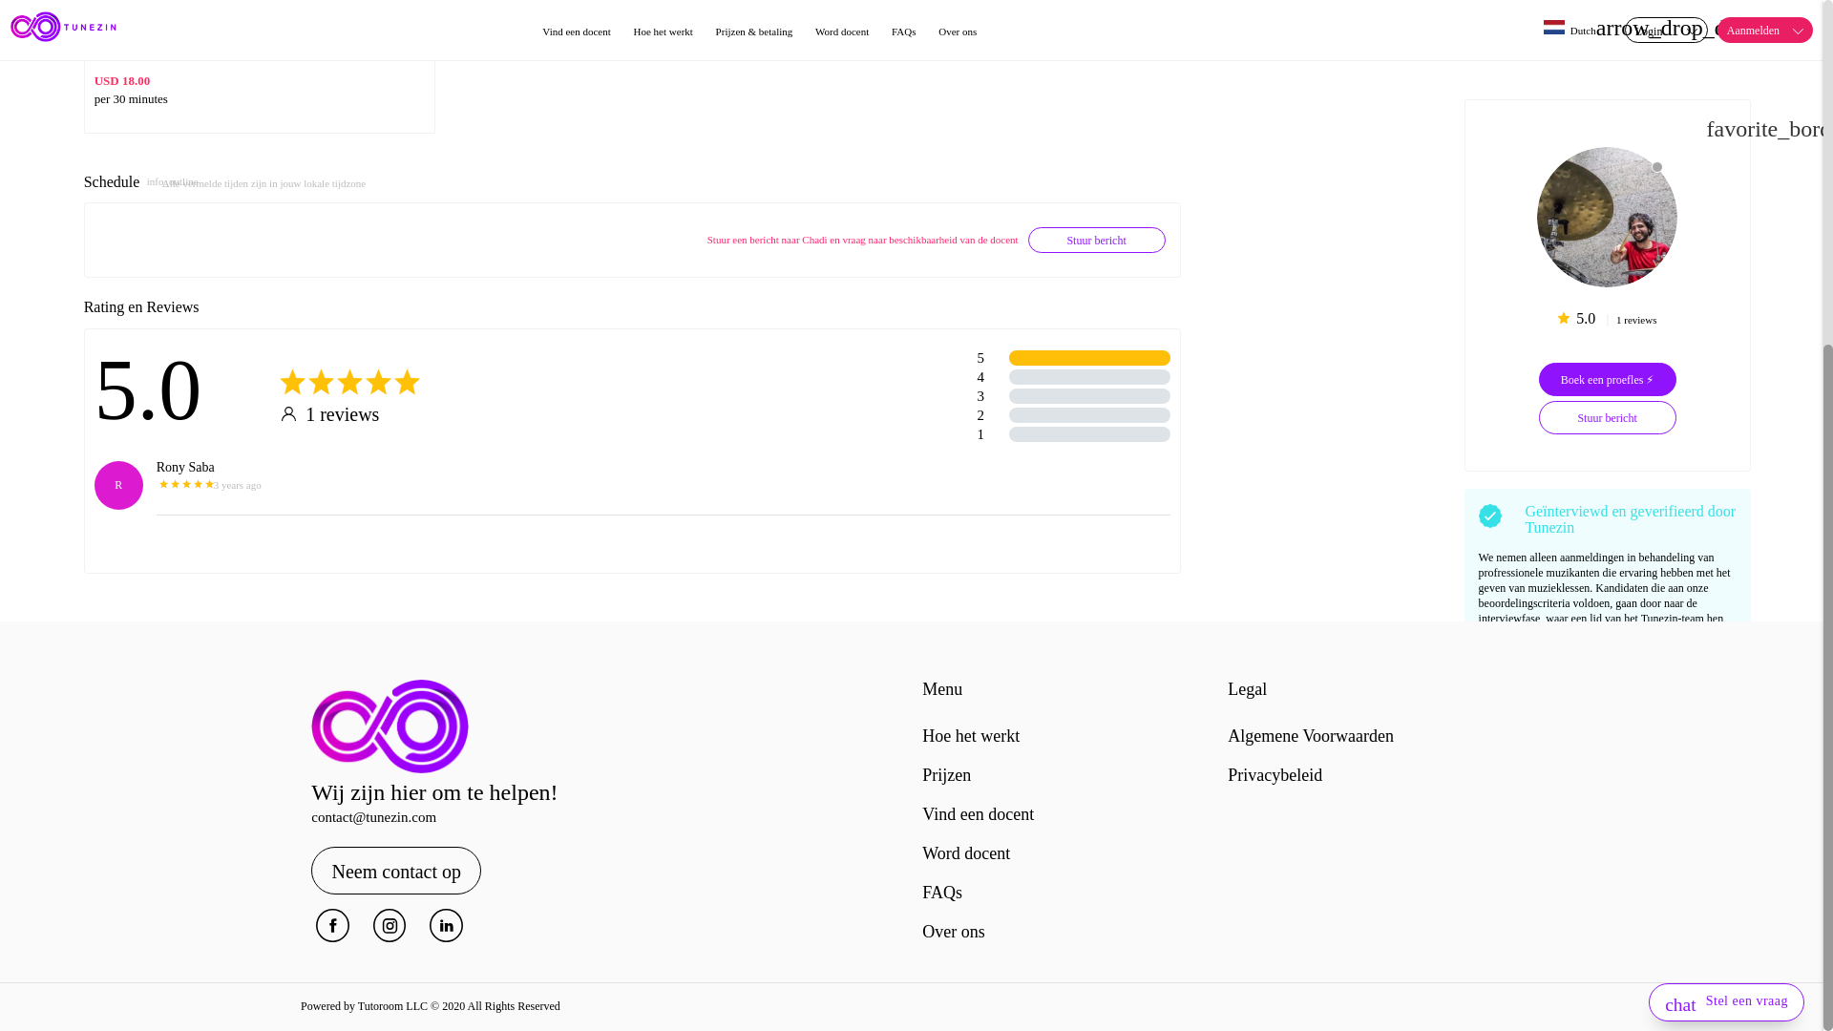  What do you see at coordinates (953, 932) in the screenshot?
I see `Over ons` at bounding box center [953, 932].